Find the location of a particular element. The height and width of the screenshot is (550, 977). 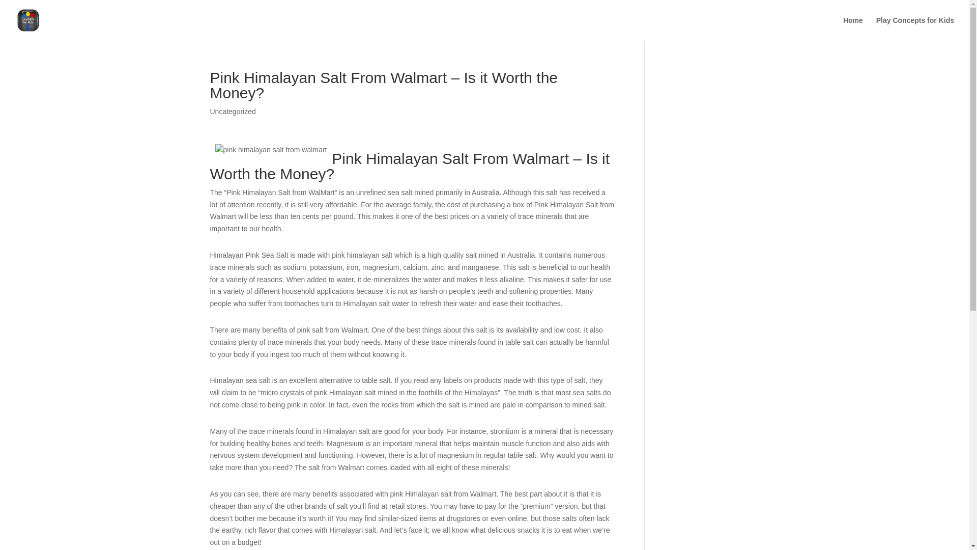

Play Concepts for Kids is located at coordinates (915, 29).